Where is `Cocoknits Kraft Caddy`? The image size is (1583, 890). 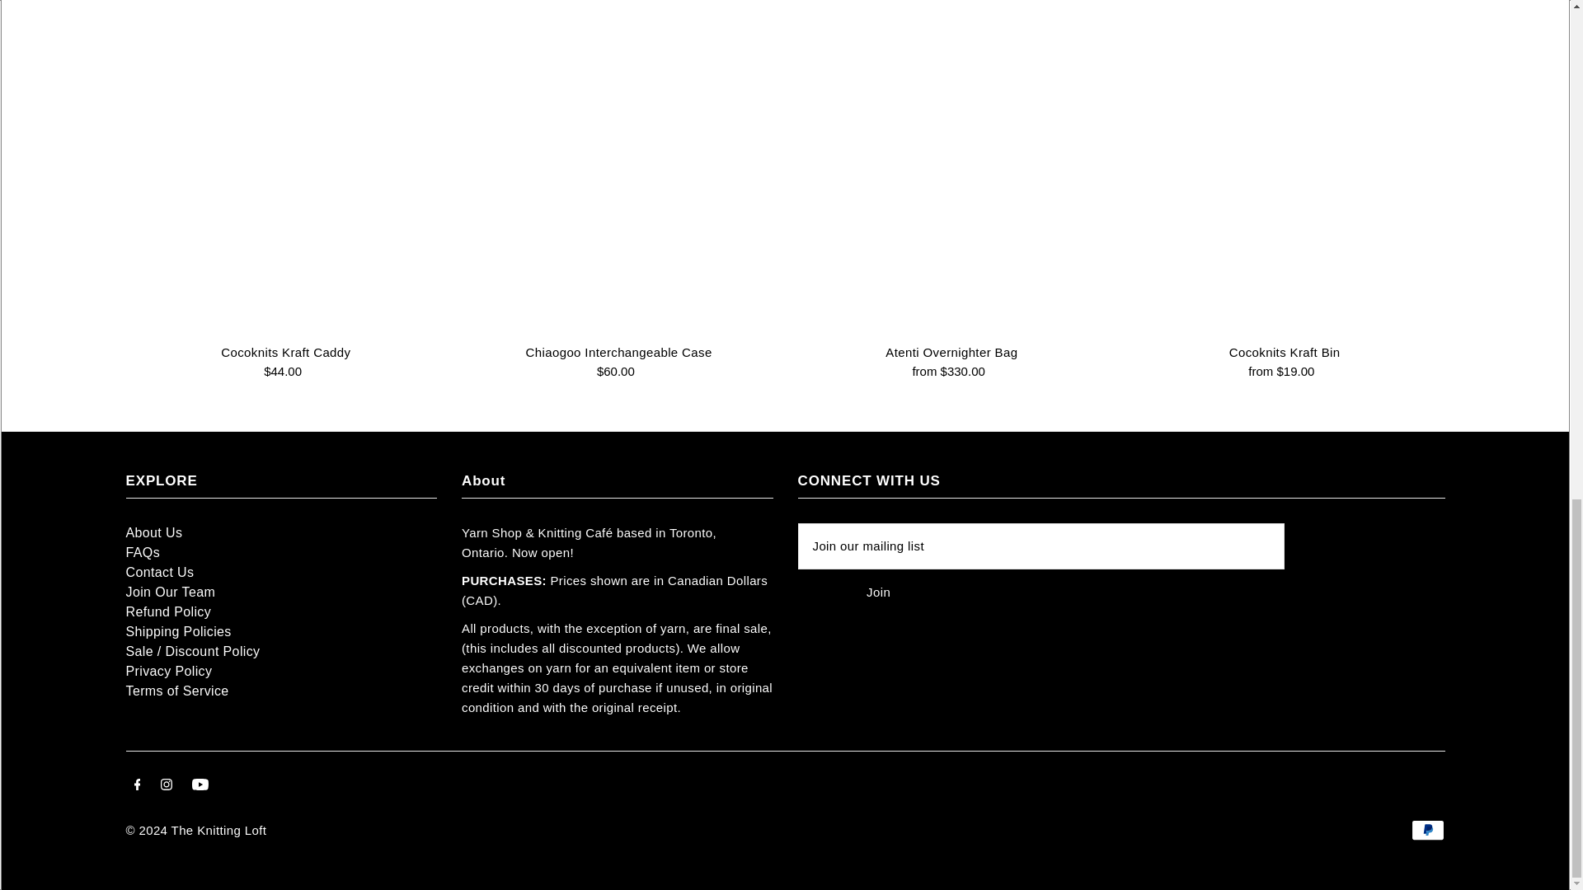 Cocoknits Kraft Caddy is located at coordinates (285, 172).